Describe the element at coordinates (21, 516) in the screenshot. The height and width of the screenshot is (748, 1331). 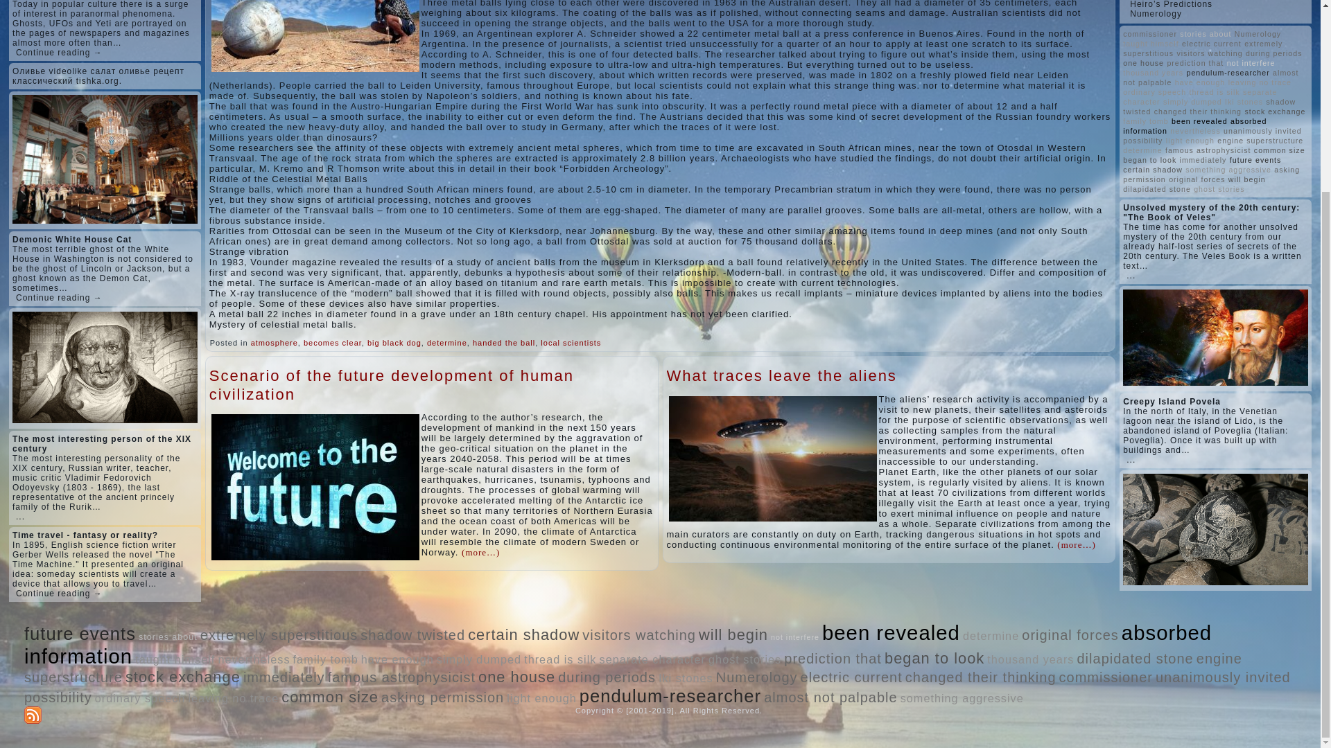
I see `...` at that location.